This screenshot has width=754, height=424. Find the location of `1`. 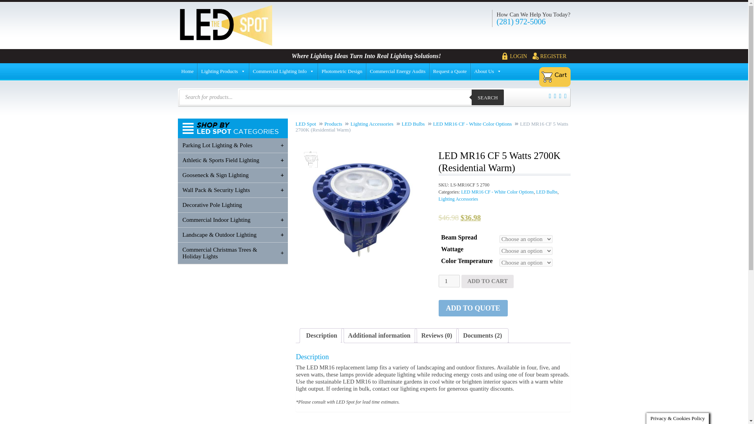

1 is located at coordinates (448, 281).